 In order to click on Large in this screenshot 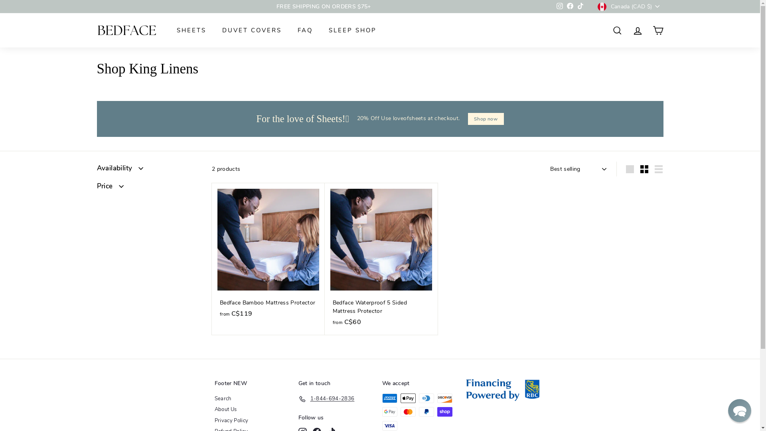, I will do `click(630, 169)`.